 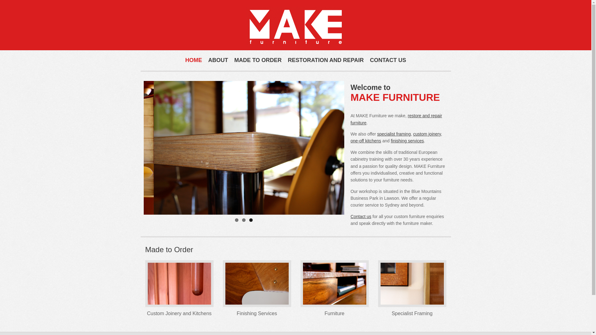 What do you see at coordinates (244, 220) in the screenshot?
I see `2` at bounding box center [244, 220].